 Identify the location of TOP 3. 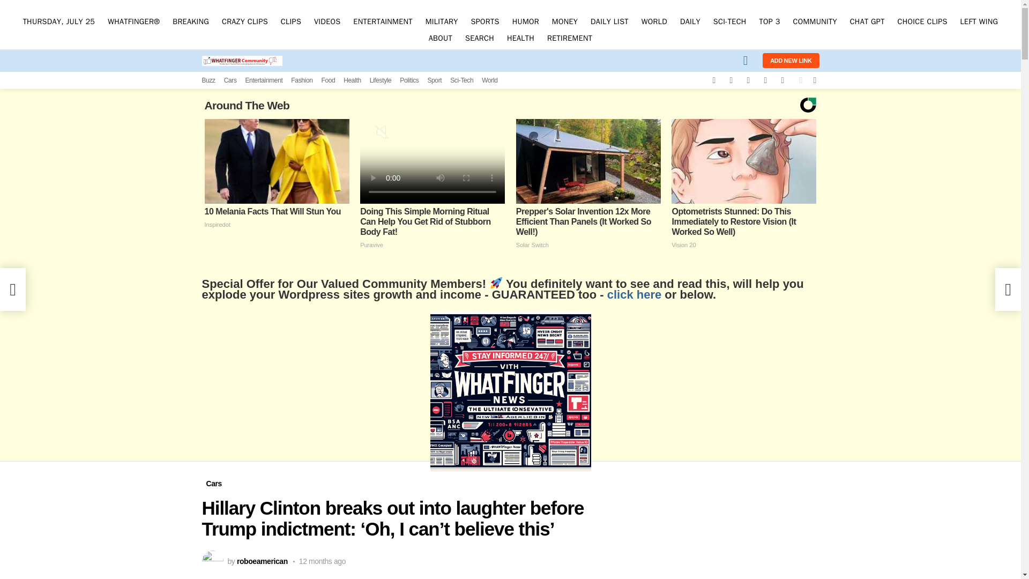
(769, 21).